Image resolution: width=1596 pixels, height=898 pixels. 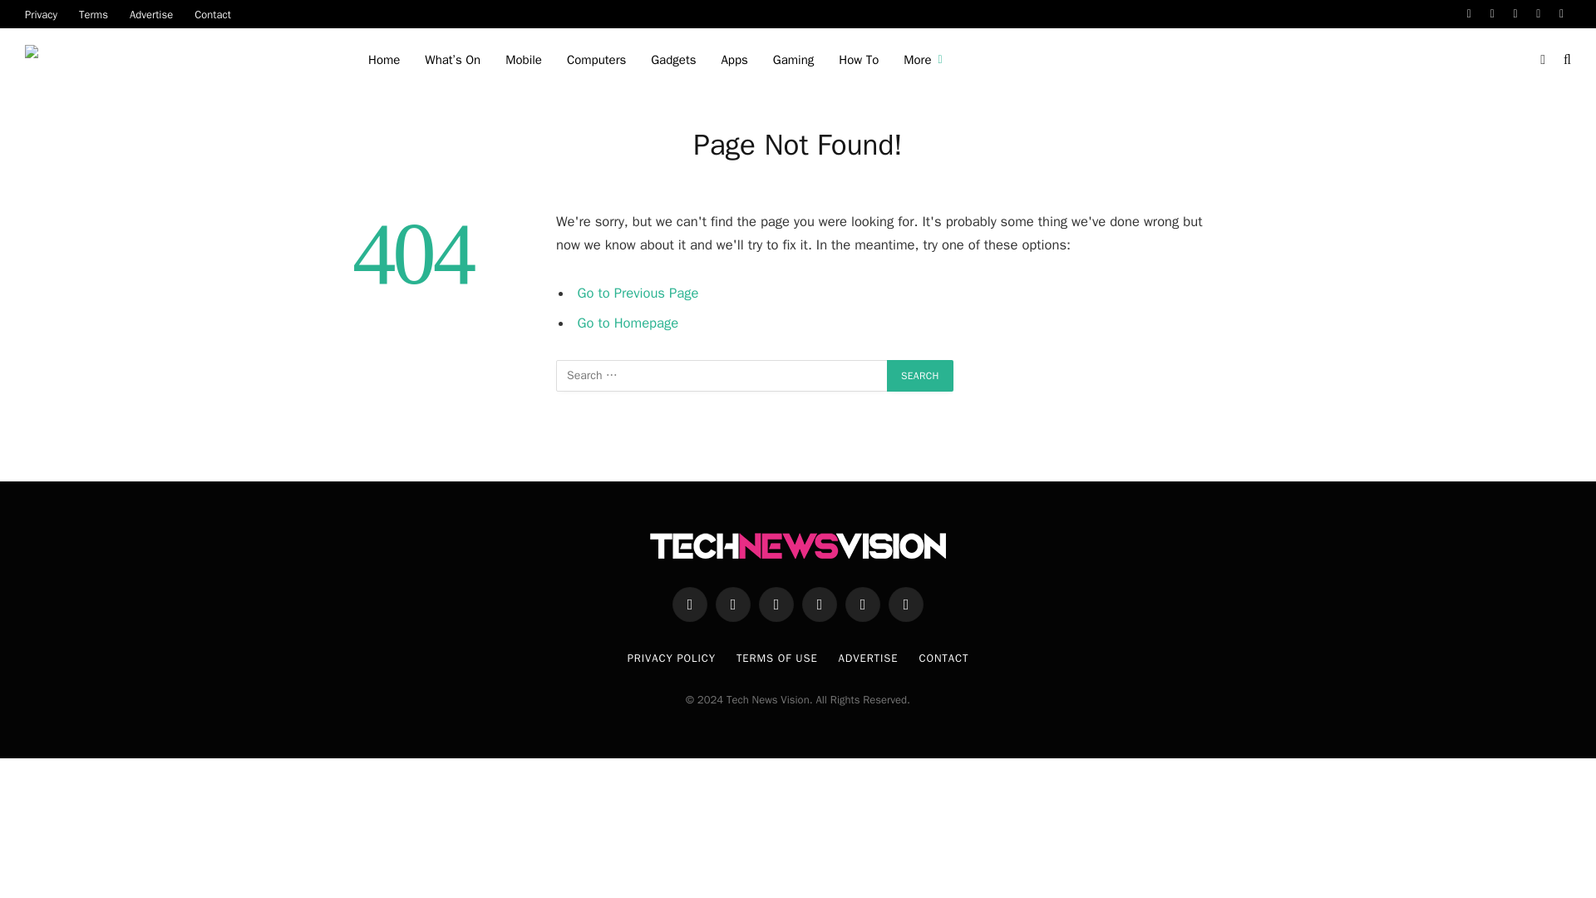 What do you see at coordinates (1561, 13) in the screenshot?
I see `VKontakte` at bounding box center [1561, 13].